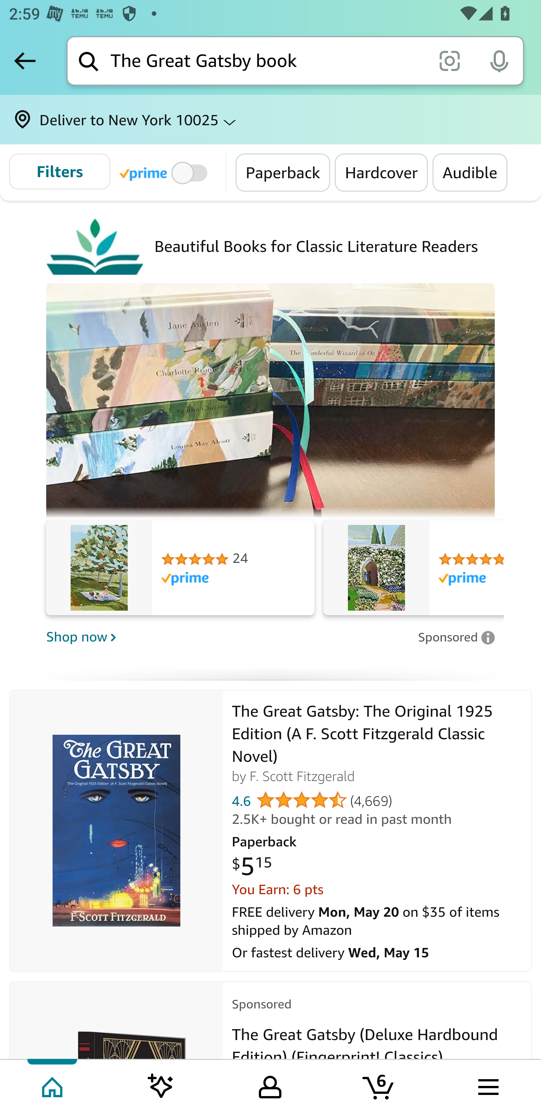 This screenshot has height=1113, width=541. I want to click on Back, so click(25, 61).